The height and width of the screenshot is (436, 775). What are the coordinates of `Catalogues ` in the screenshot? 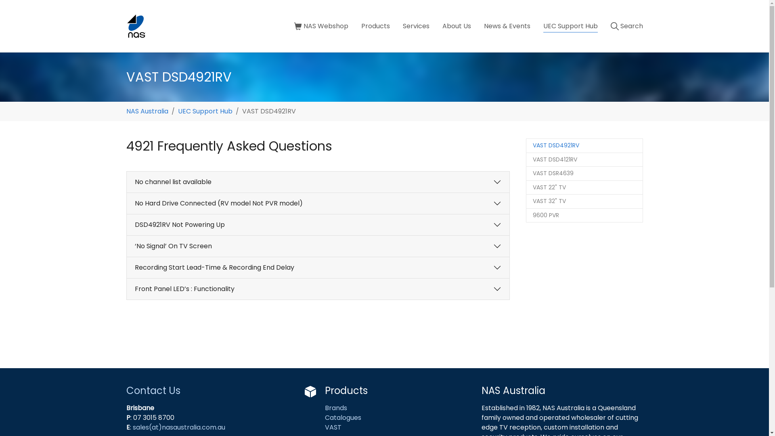 It's located at (344, 417).